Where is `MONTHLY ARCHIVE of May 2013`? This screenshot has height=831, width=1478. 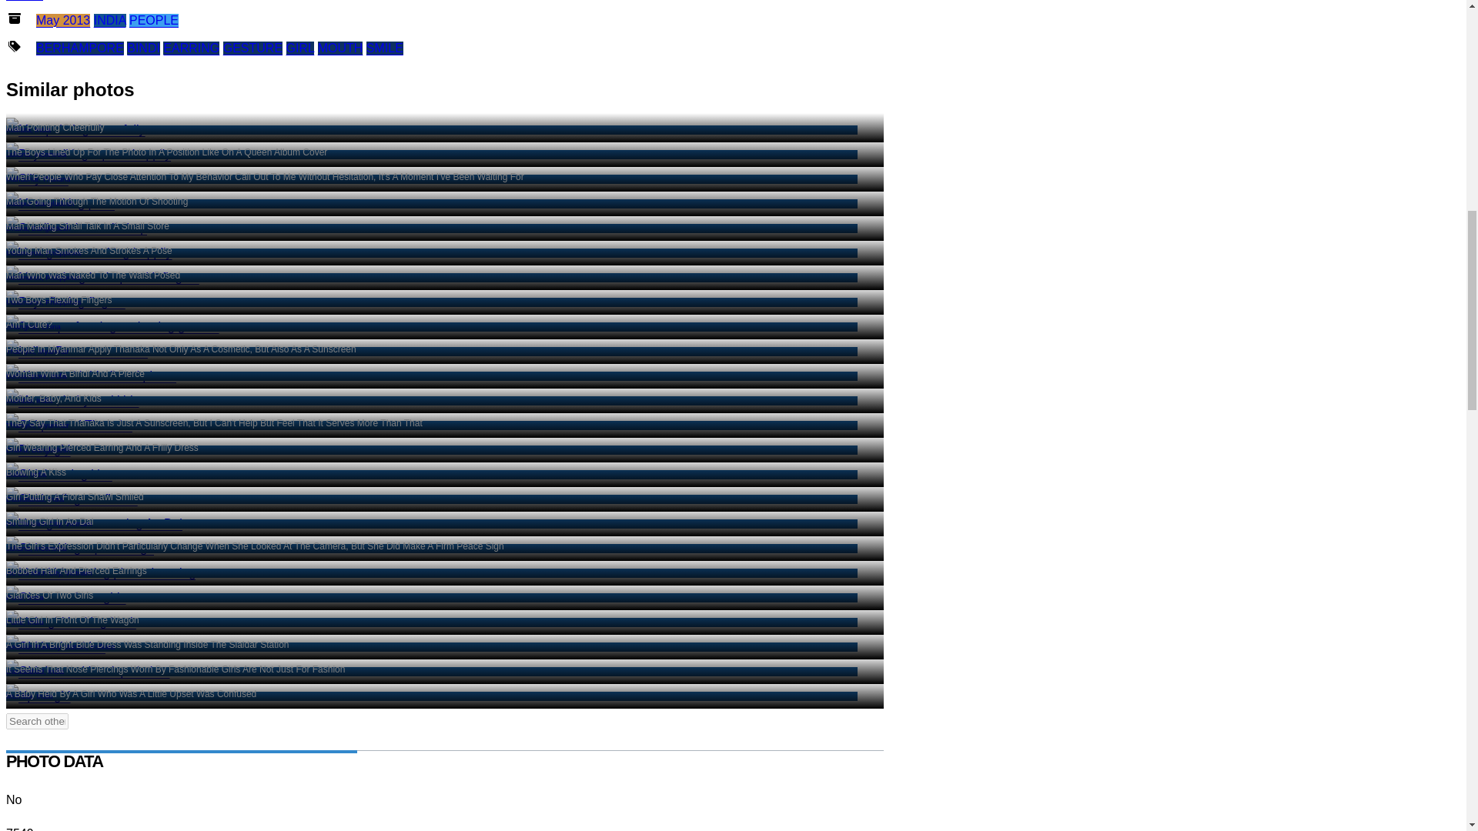
MONTHLY ARCHIVE of May 2013 is located at coordinates (154, 20).